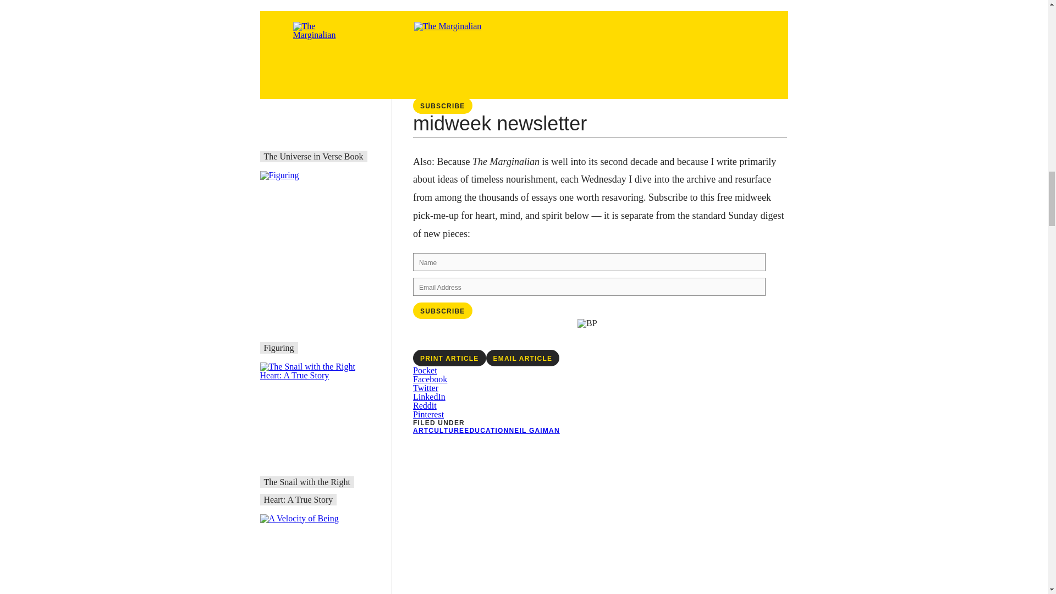 This screenshot has height=594, width=1056. I want to click on Subscribe, so click(442, 106).